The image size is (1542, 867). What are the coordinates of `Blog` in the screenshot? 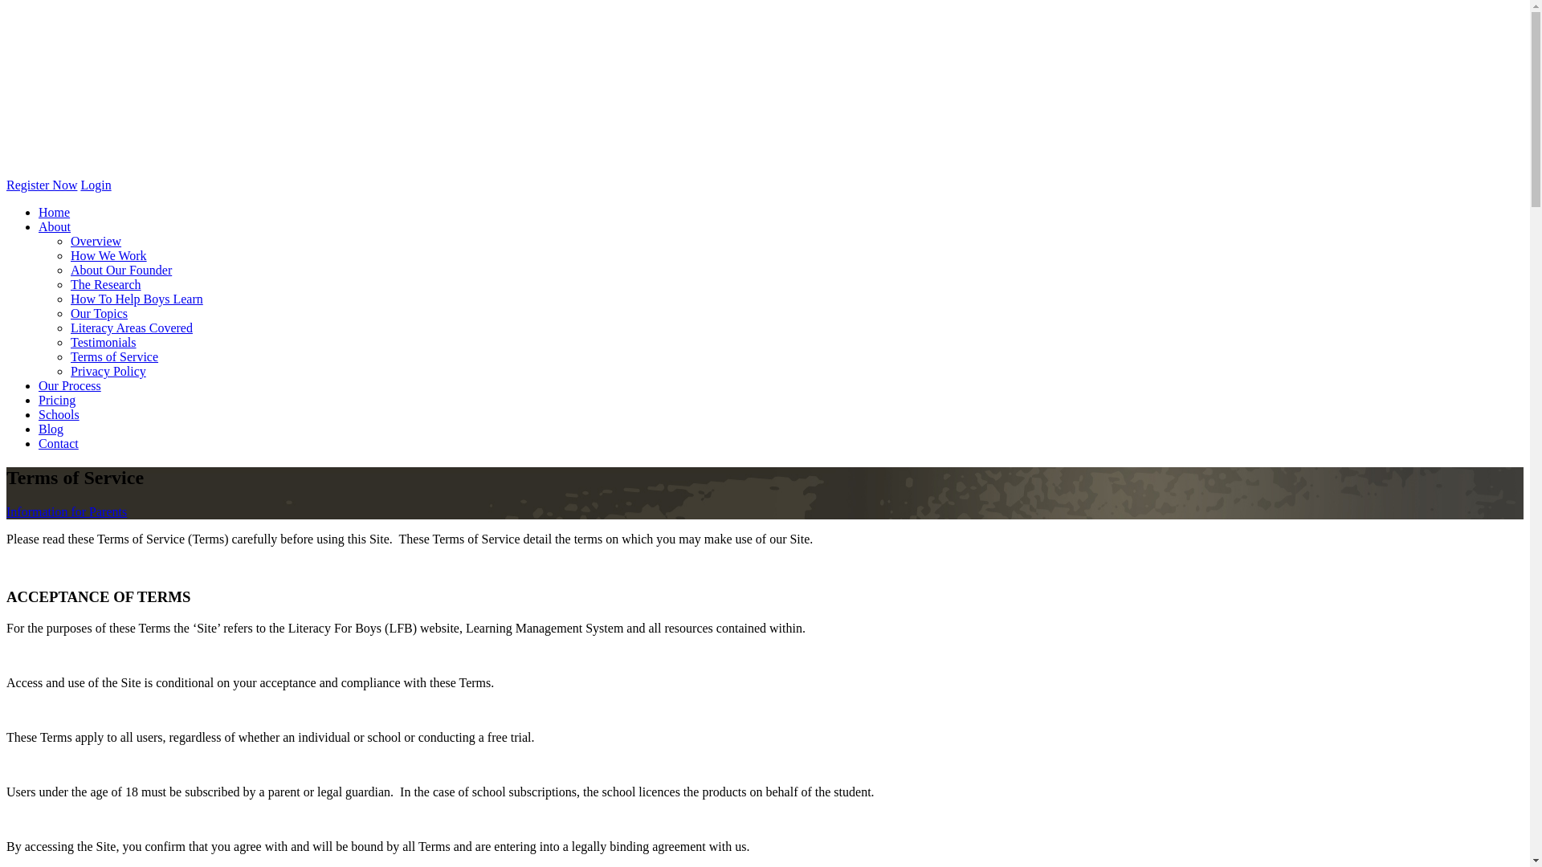 It's located at (51, 429).